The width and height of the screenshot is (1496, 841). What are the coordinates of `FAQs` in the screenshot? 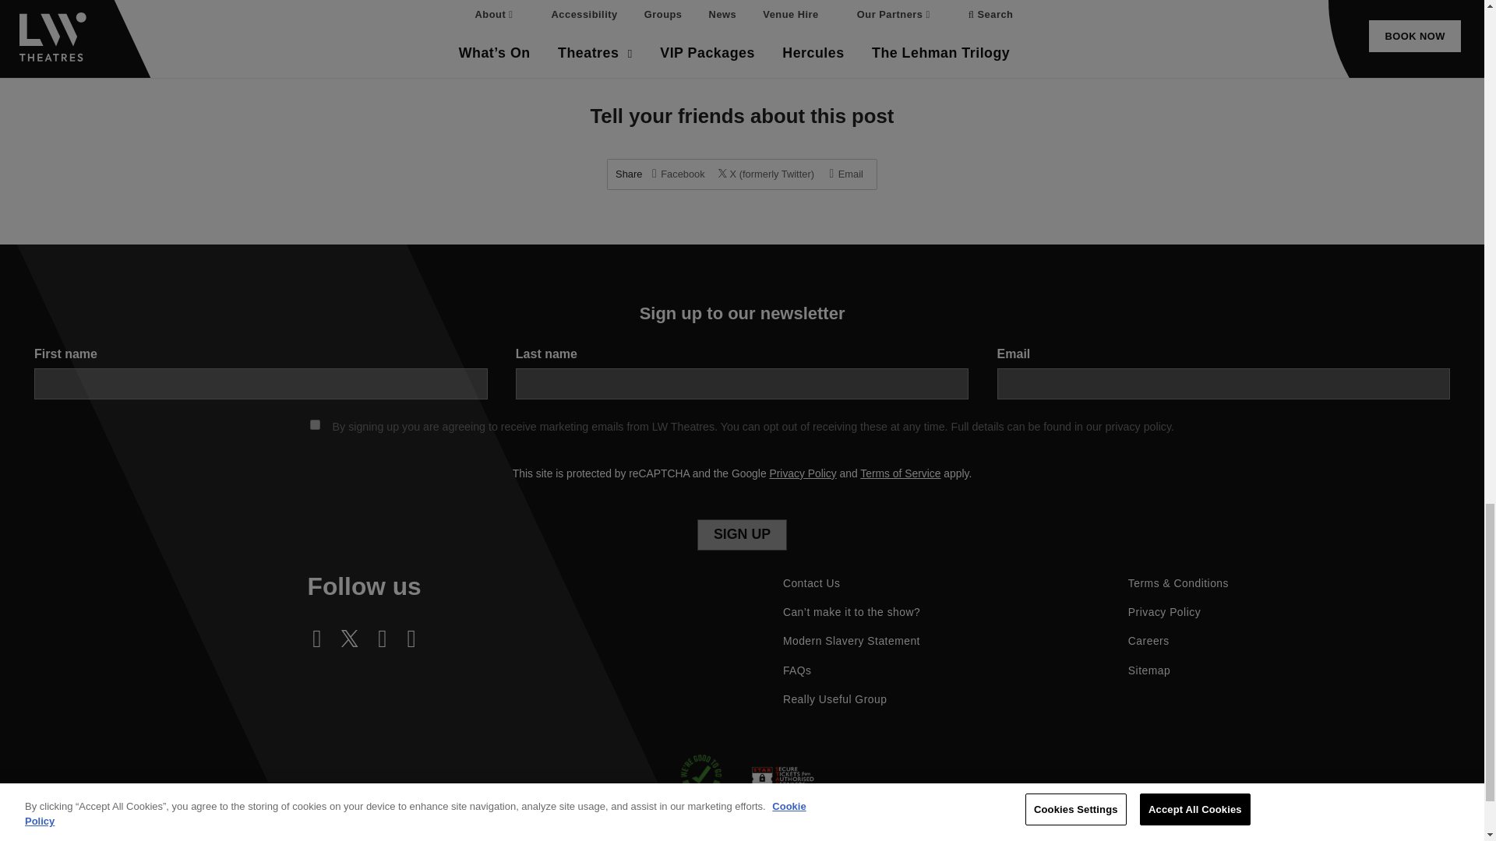 It's located at (798, 671).